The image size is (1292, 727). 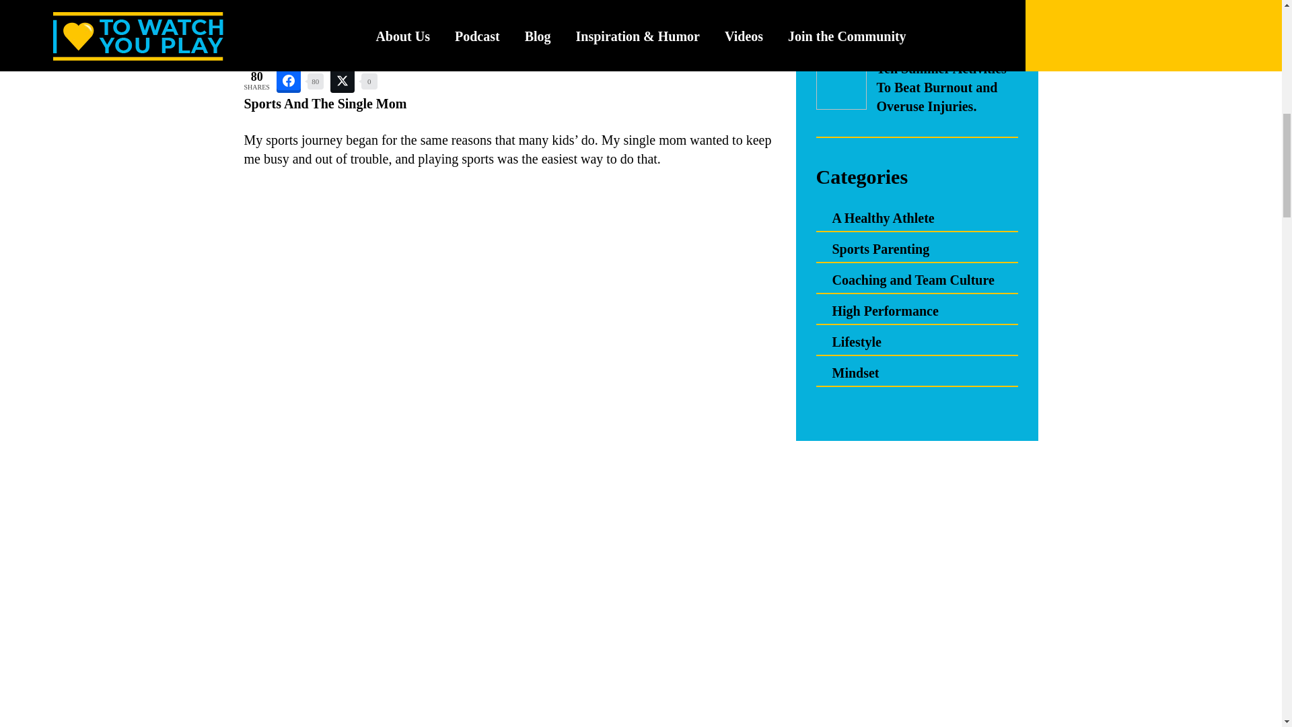 What do you see at coordinates (288, 81) in the screenshot?
I see `Share on Facebook` at bounding box center [288, 81].